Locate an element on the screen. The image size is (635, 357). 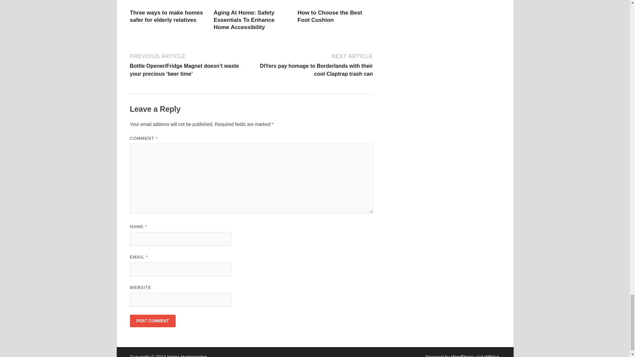
Three ways to make homes safer for elderly relatives is located at coordinates (166, 17).